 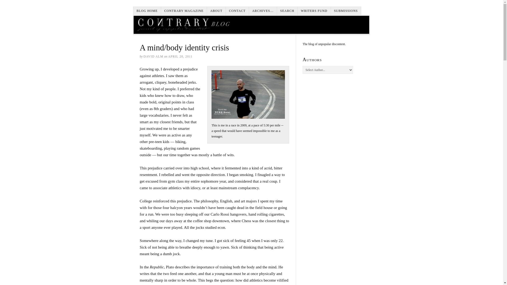 What do you see at coordinates (287, 11) in the screenshot?
I see `SEARCH` at bounding box center [287, 11].